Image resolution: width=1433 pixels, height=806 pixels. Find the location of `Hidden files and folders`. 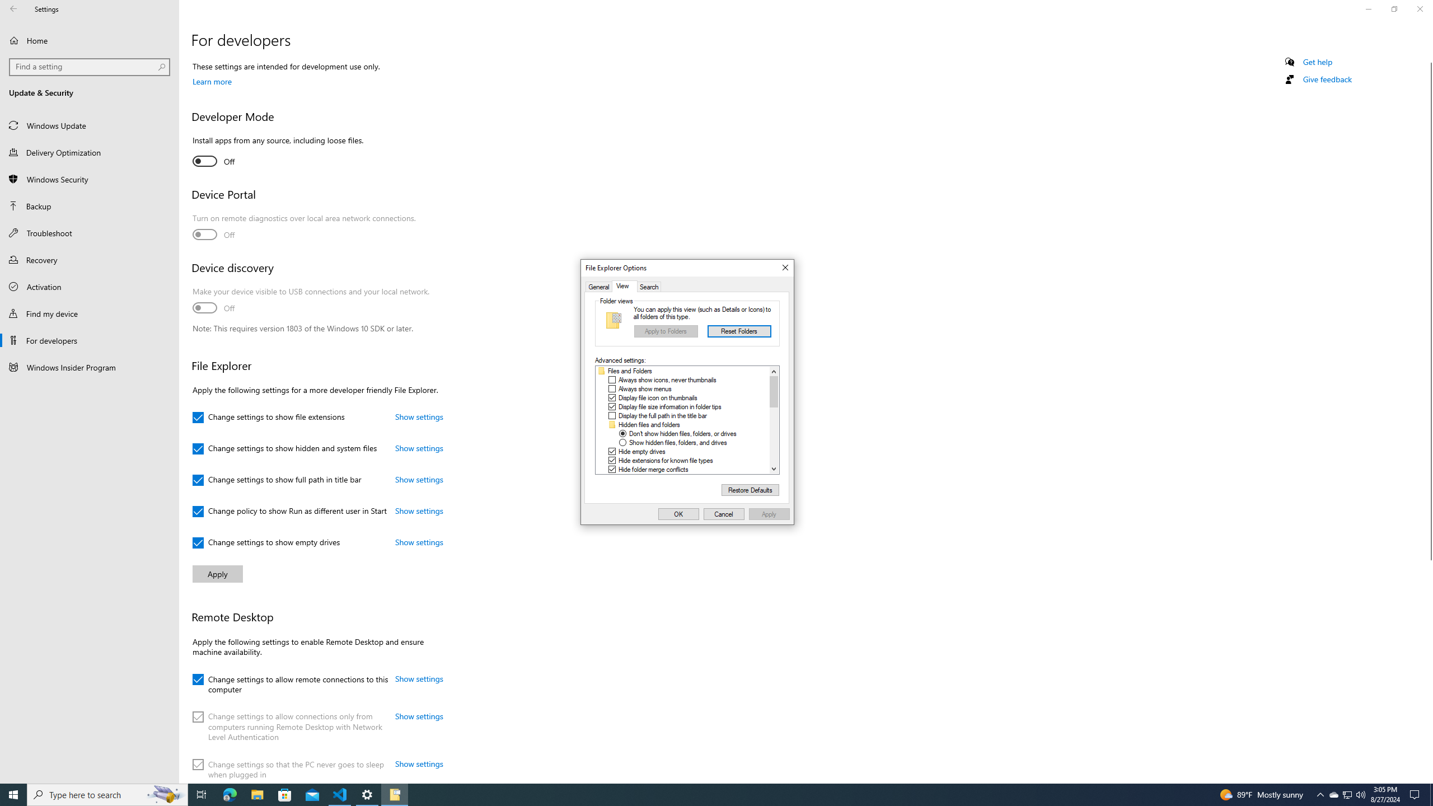

Hidden files and folders is located at coordinates (649, 425).